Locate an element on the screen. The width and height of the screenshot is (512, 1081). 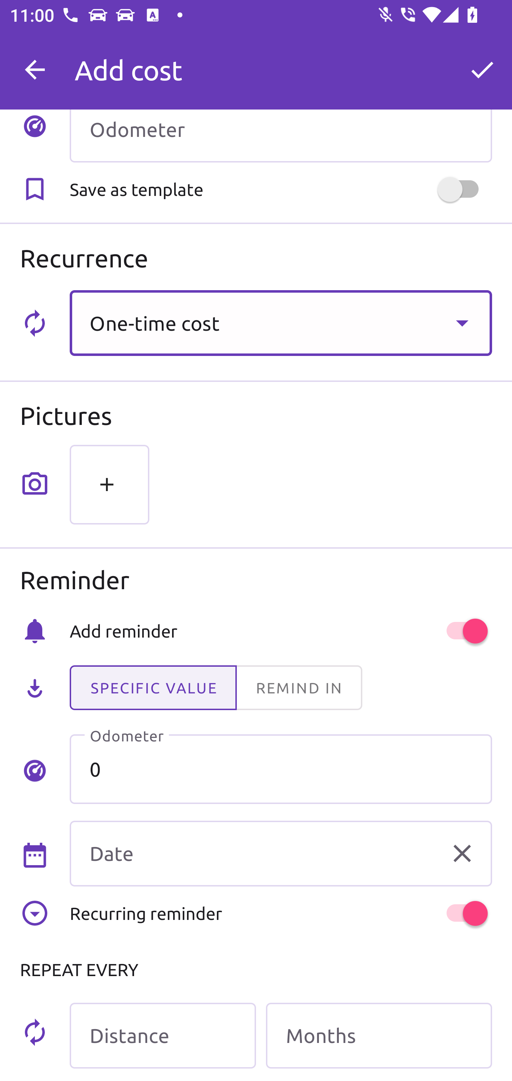
One-time cost is located at coordinates (281, 323).